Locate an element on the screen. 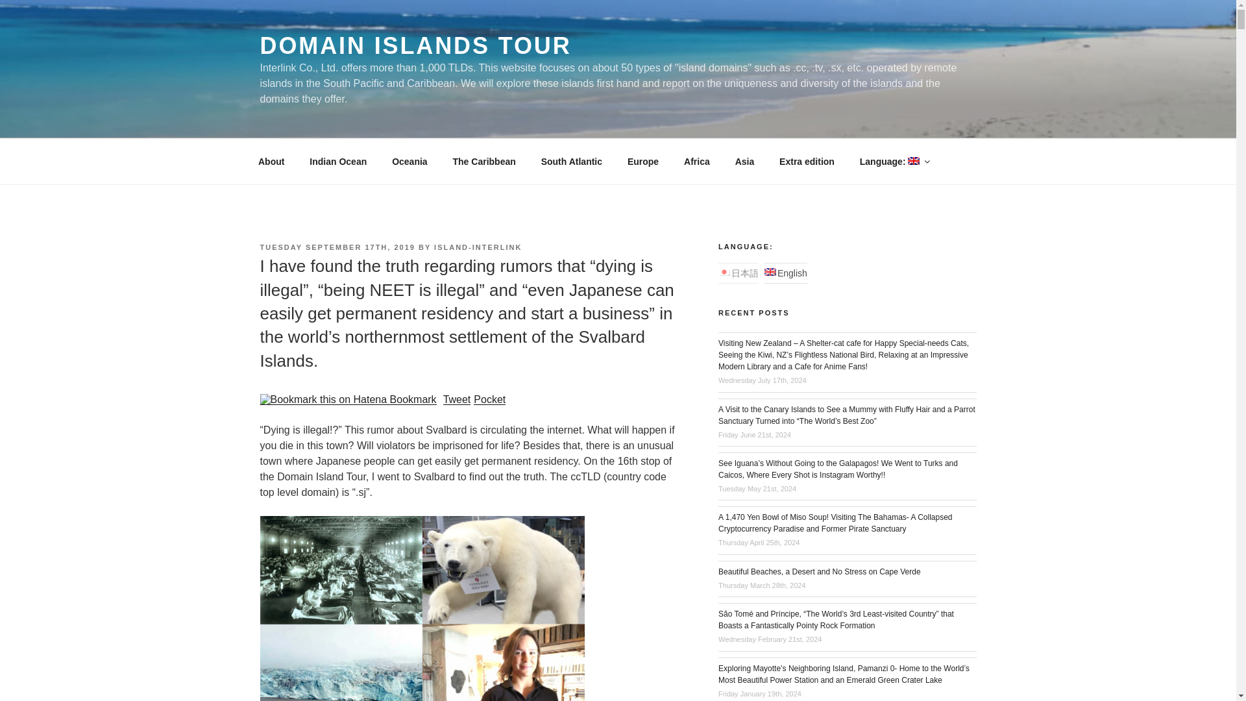 The image size is (1246, 701). Indian Ocean is located at coordinates (339, 161).